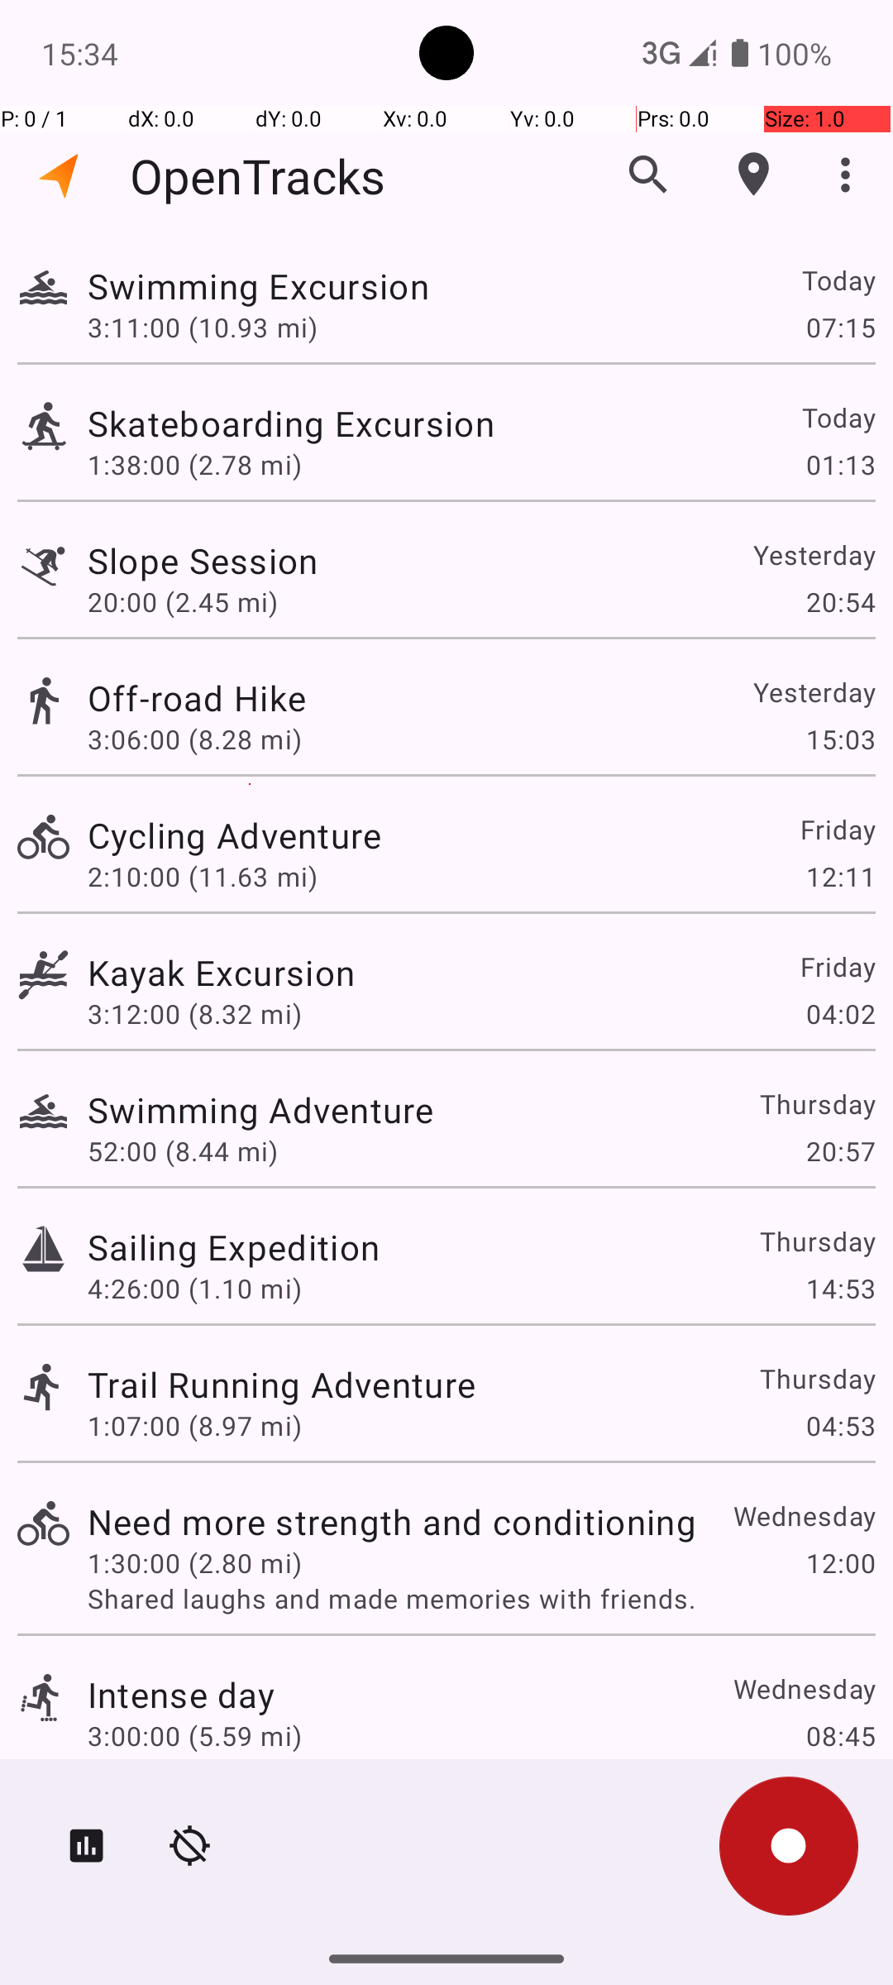 The height and width of the screenshot is (1985, 893). Describe the element at coordinates (840, 602) in the screenshot. I see `20:54` at that location.